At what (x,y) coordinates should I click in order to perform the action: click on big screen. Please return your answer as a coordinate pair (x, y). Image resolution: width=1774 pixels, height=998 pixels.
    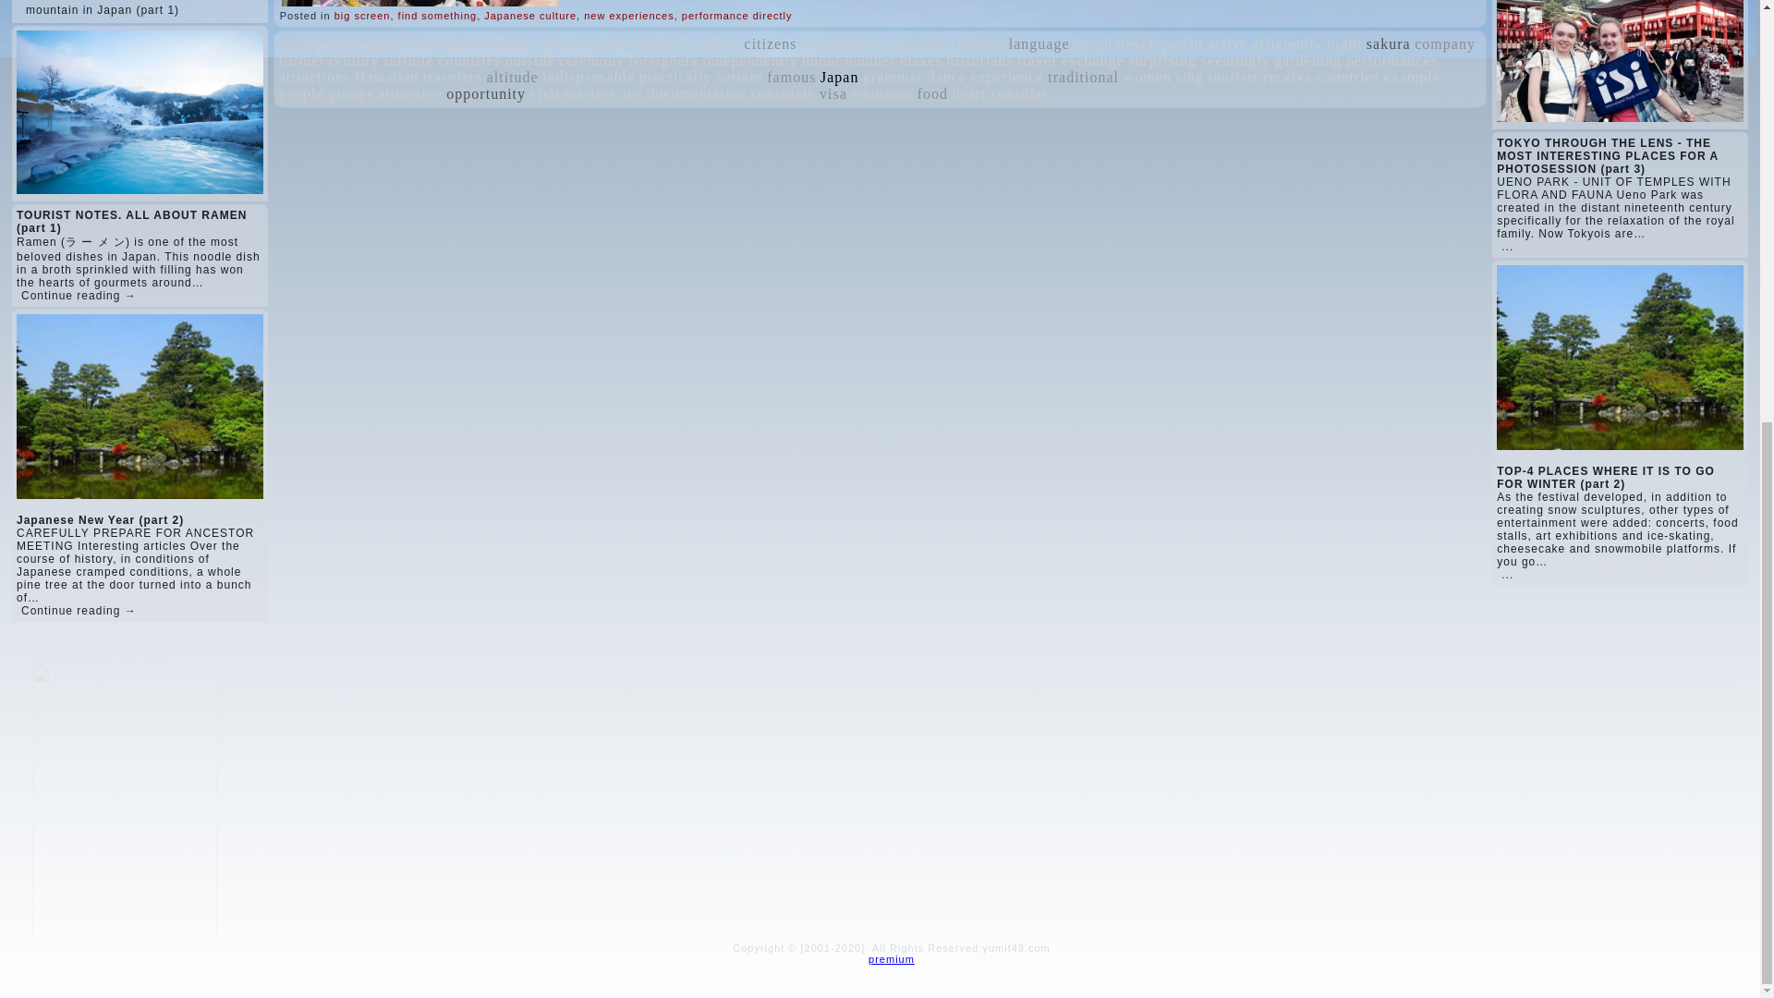
    Looking at the image, I should click on (362, 15).